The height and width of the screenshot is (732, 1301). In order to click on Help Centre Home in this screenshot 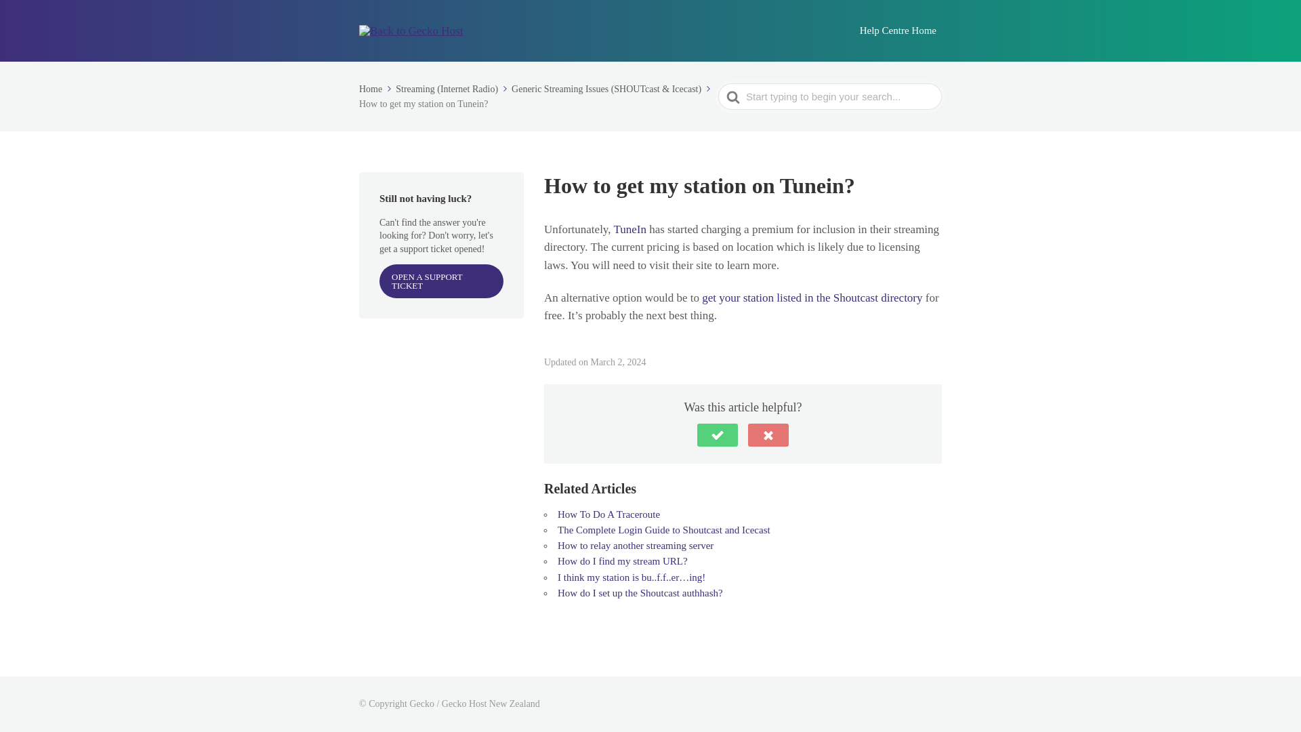, I will do `click(899, 30)`.